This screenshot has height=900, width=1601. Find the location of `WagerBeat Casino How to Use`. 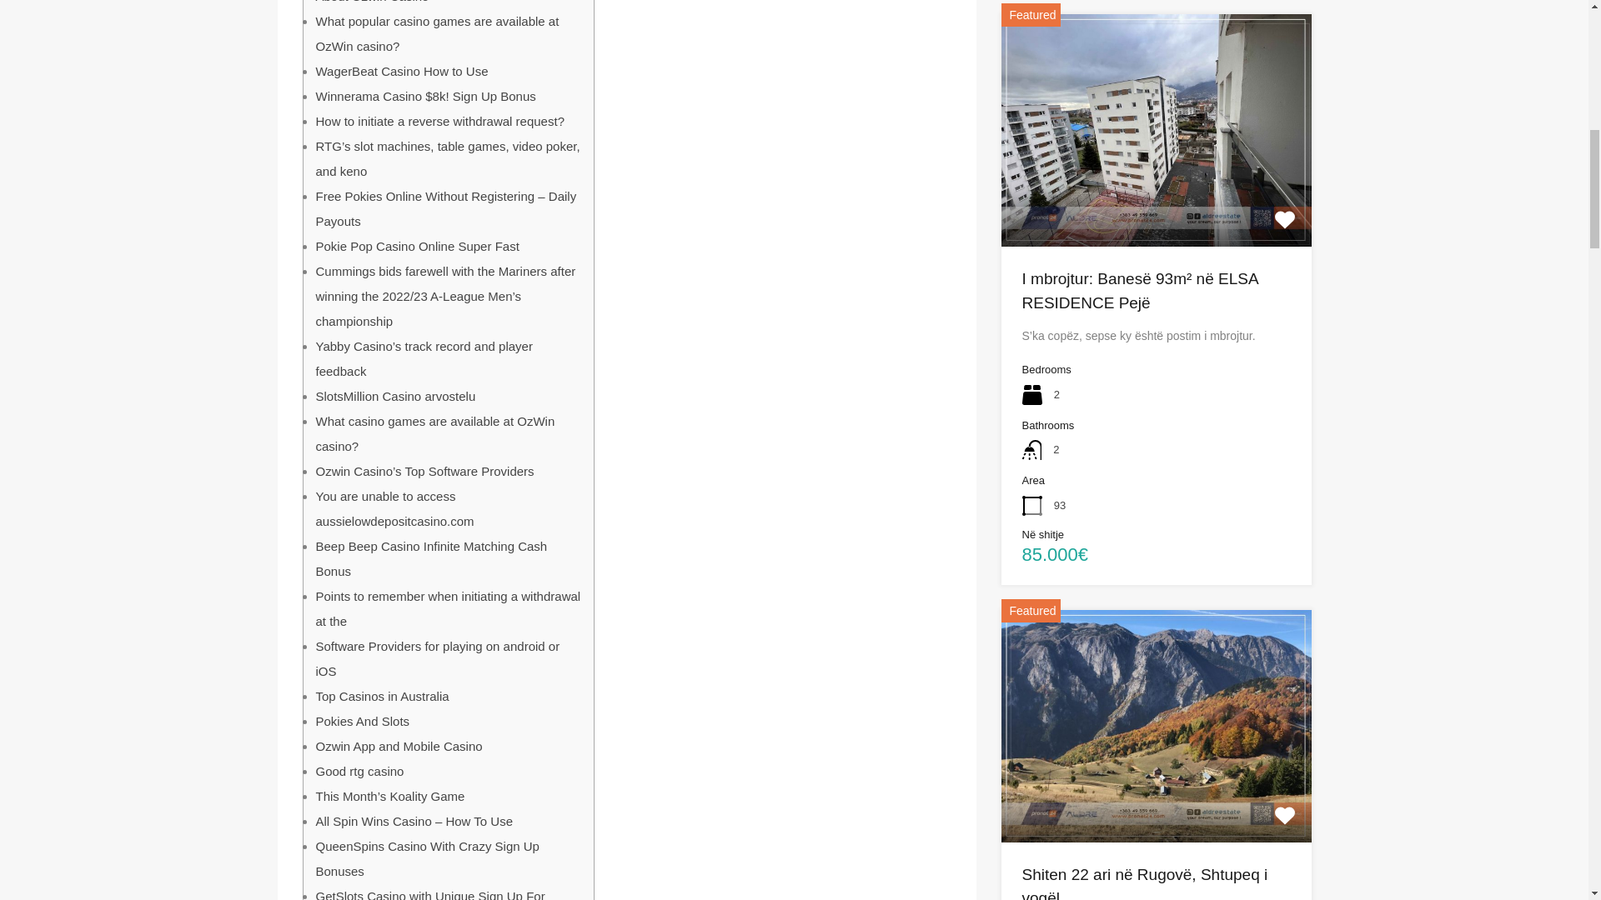

WagerBeat Casino How to Use is located at coordinates (402, 70).